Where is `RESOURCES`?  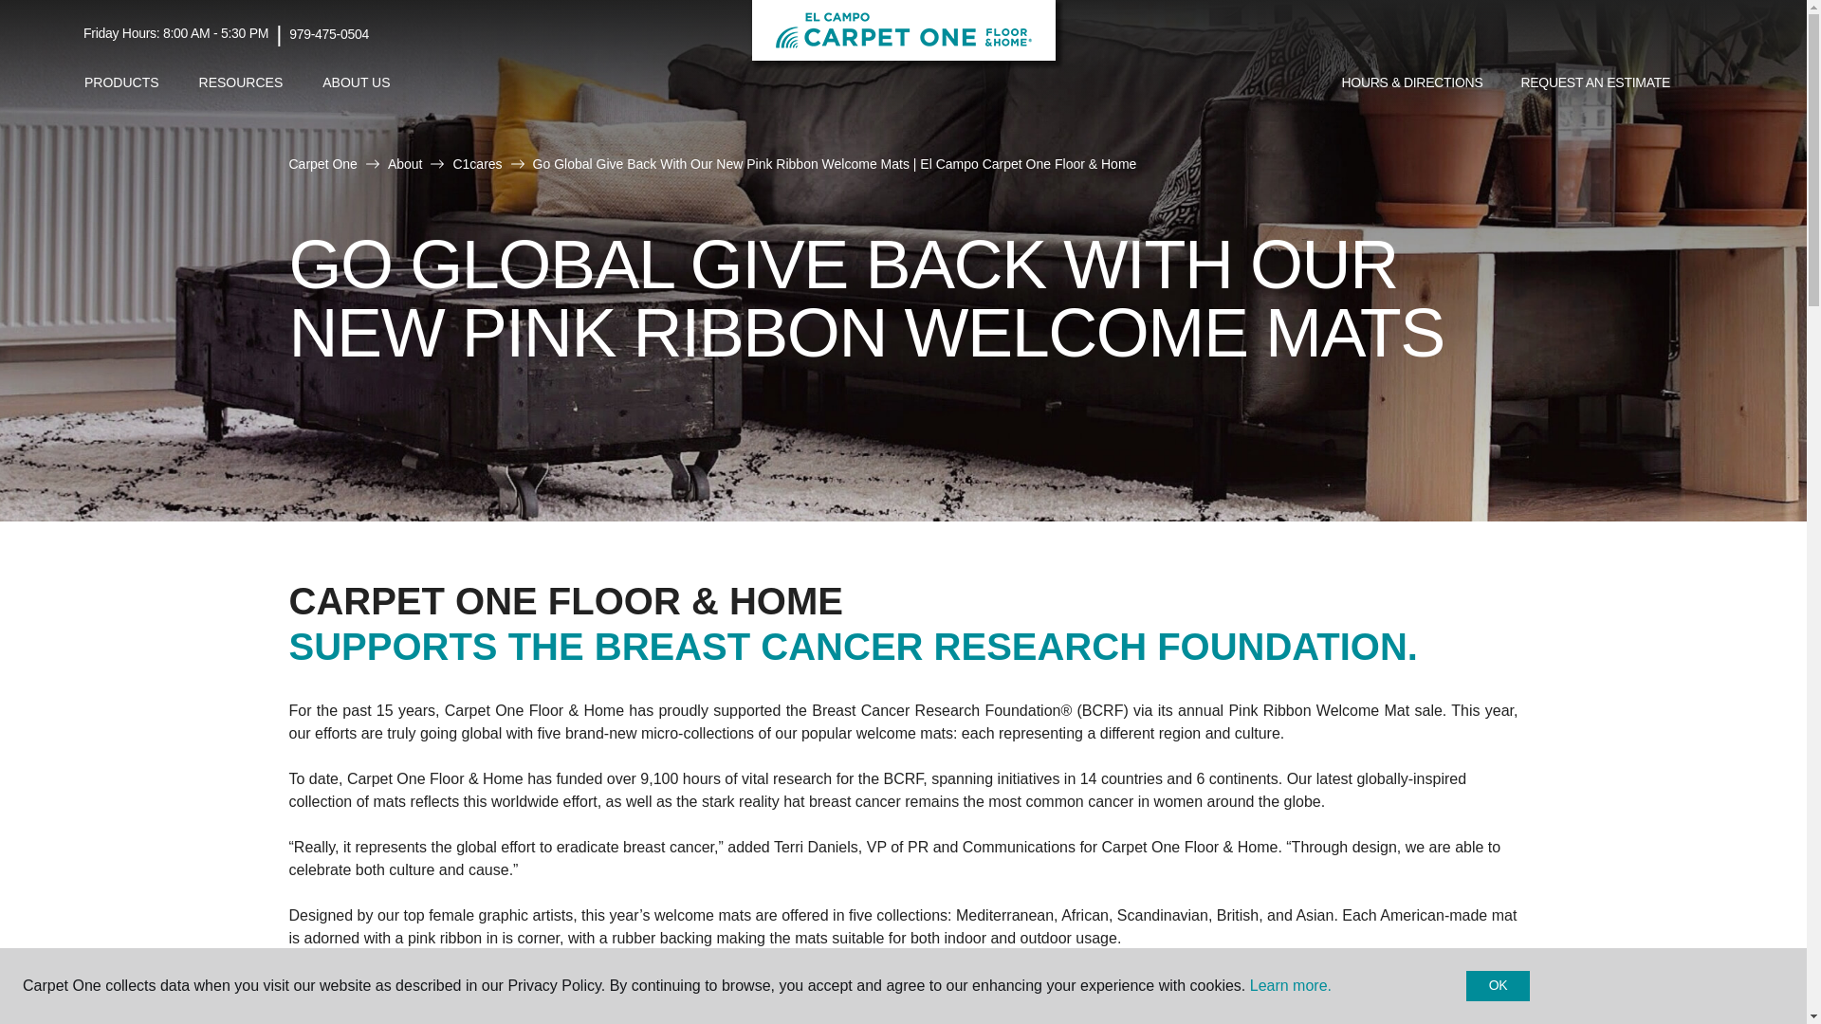 RESOURCES is located at coordinates (241, 82).